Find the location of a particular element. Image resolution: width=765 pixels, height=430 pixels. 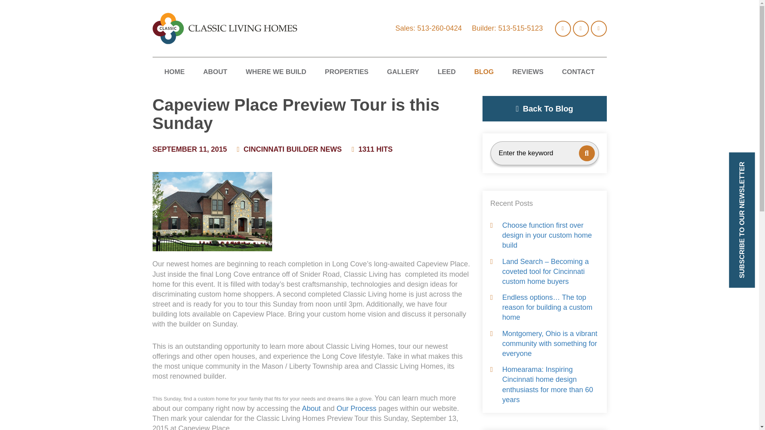

Back To Blog is located at coordinates (544, 108).